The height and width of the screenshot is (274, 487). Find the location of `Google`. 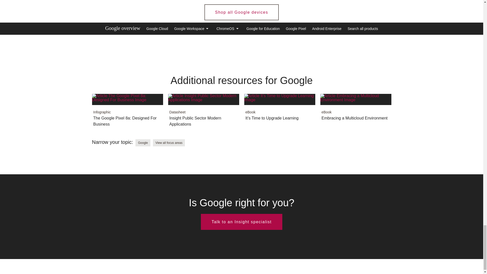

Google is located at coordinates (241, 12).